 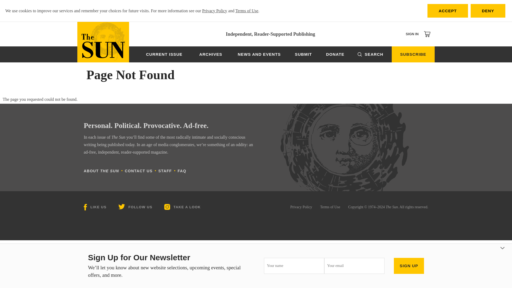 I want to click on DENY, so click(x=488, y=11).